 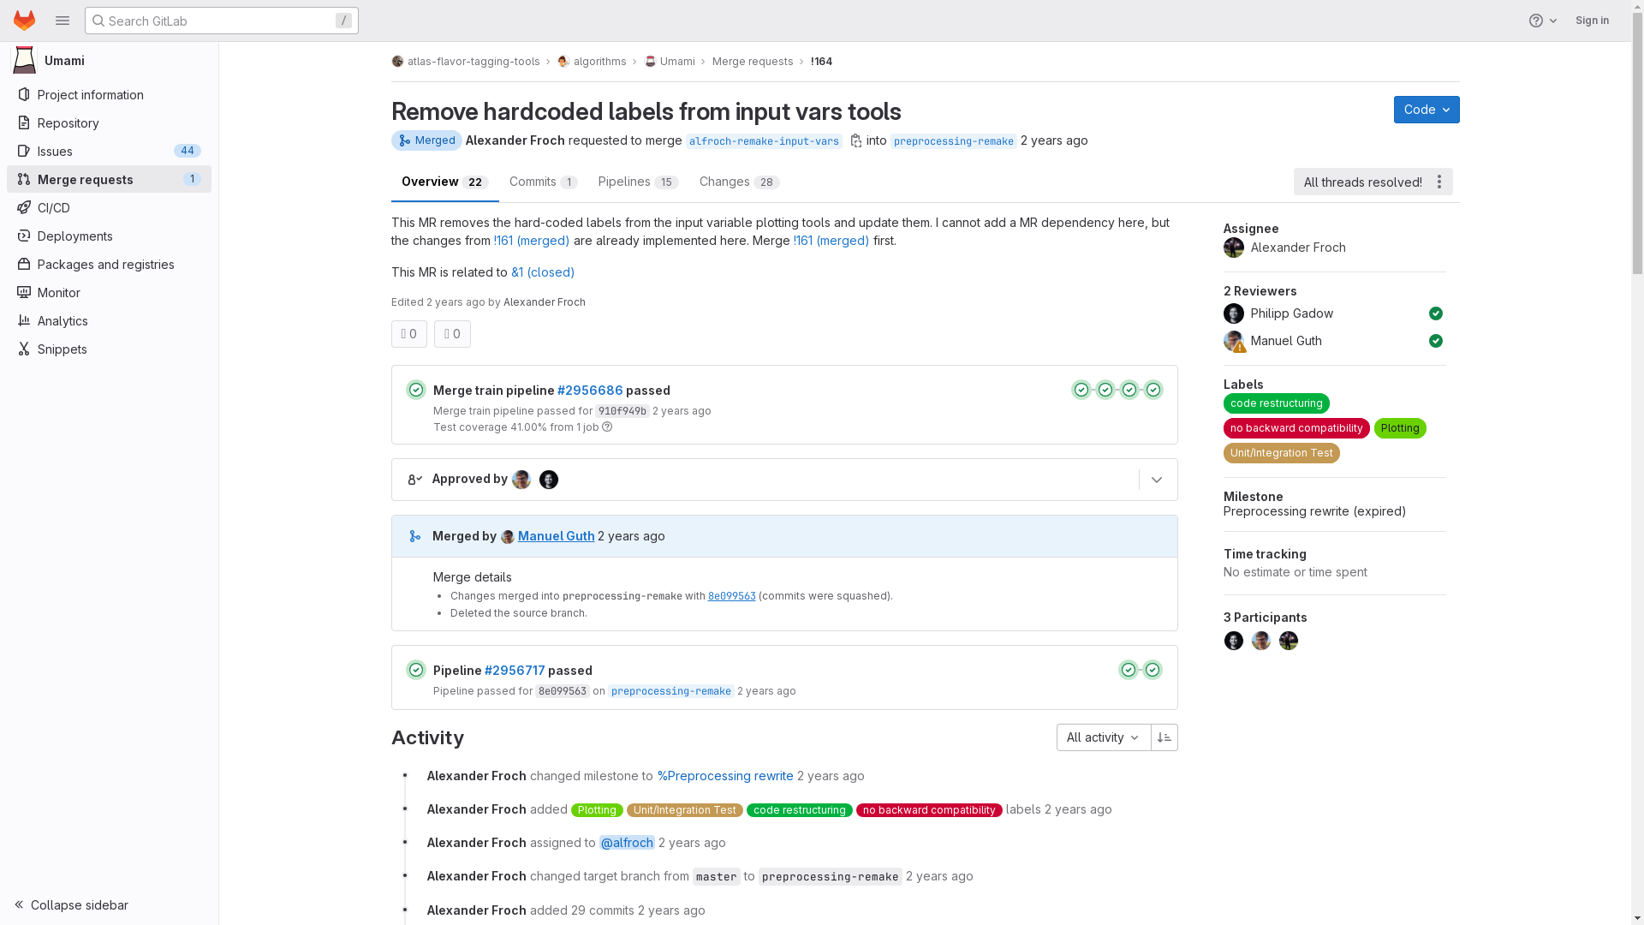 What do you see at coordinates (800, 810) in the screenshot?
I see `code restructuring` at bounding box center [800, 810].